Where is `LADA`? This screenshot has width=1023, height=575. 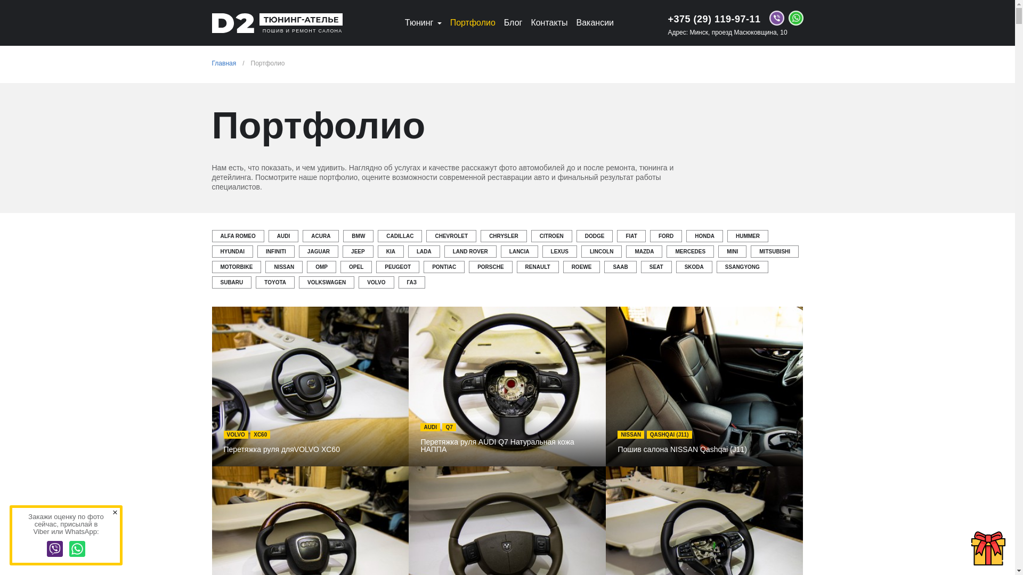 LADA is located at coordinates (424, 251).